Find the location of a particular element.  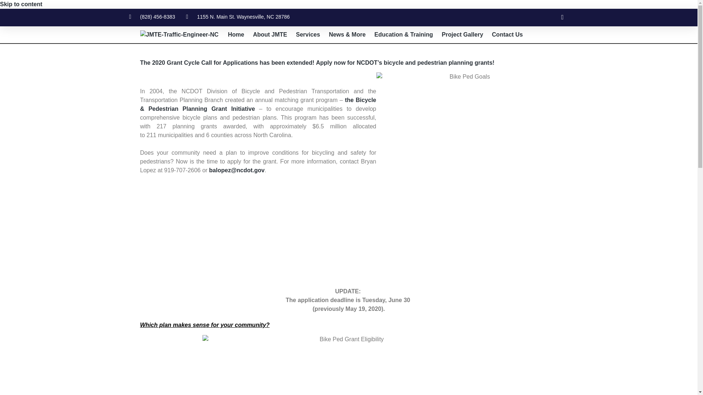

Contact Us is located at coordinates (507, 34).